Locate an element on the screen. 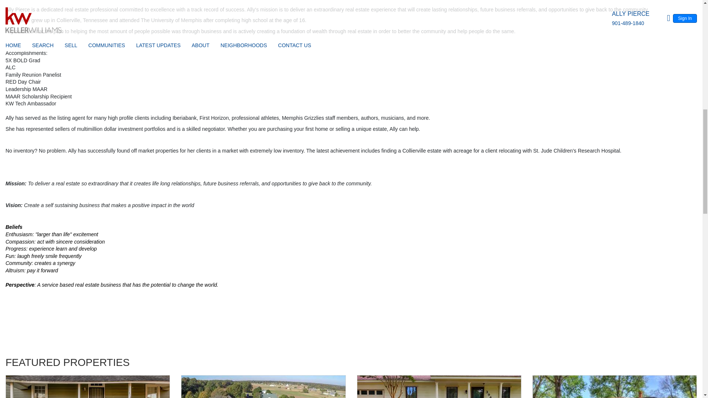 This screenshot has height=398, width=708. Featured Property is located at coordinates (614, 387).